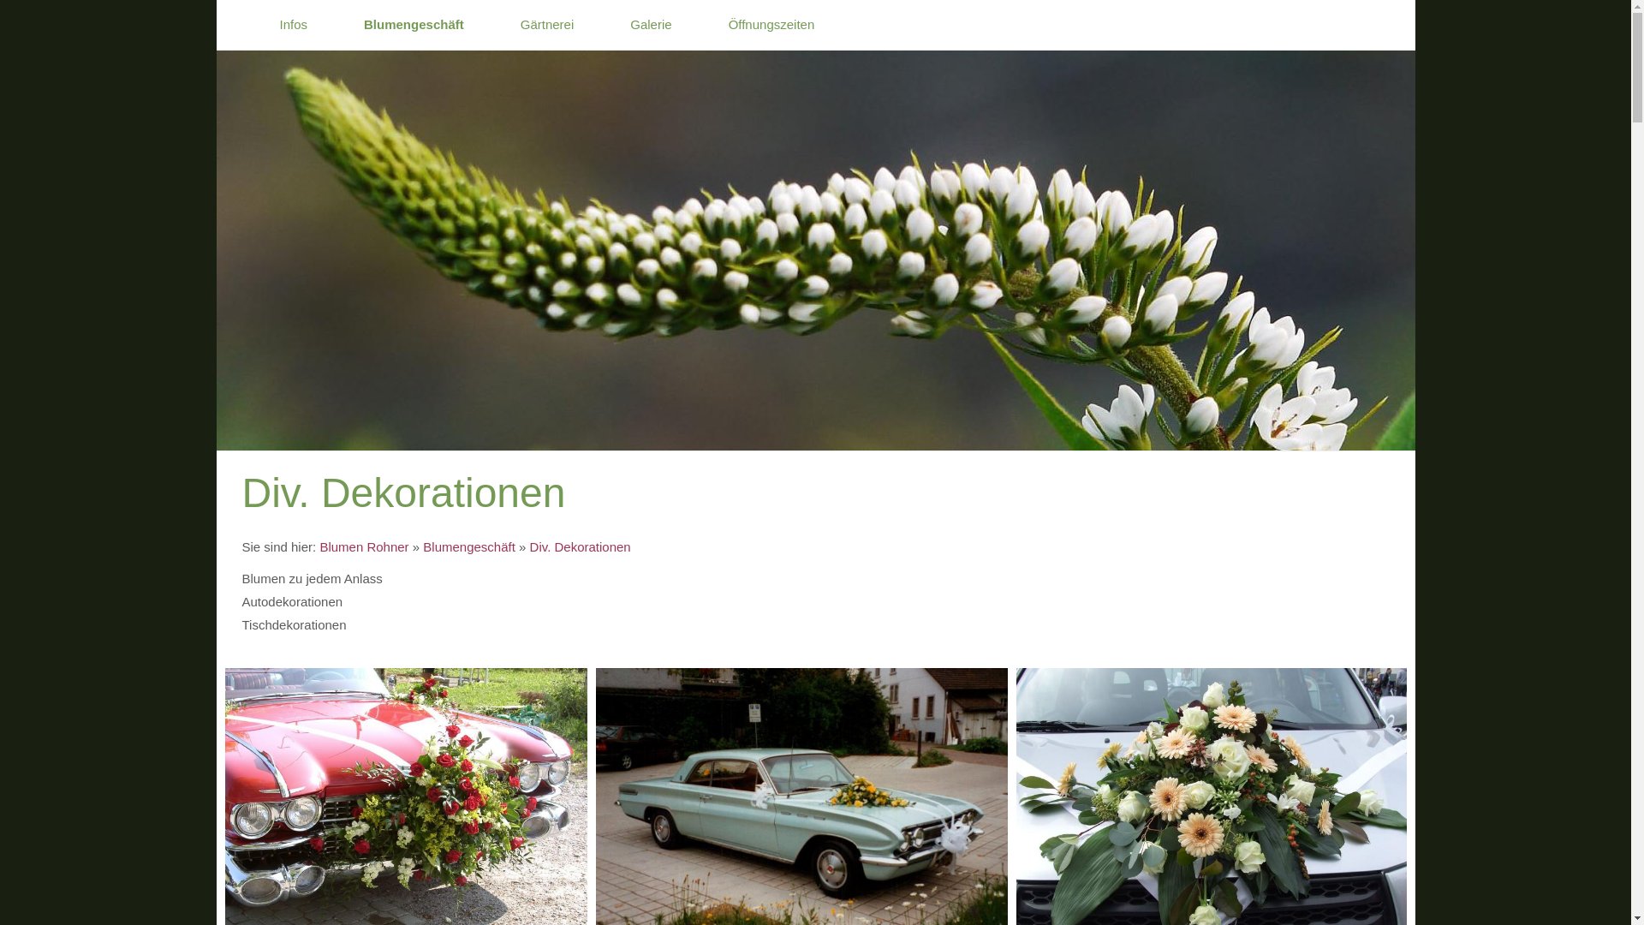  Describe the element at coordinates (364, 546) in the screenshot. I see `Blumen Rohner` at that location.